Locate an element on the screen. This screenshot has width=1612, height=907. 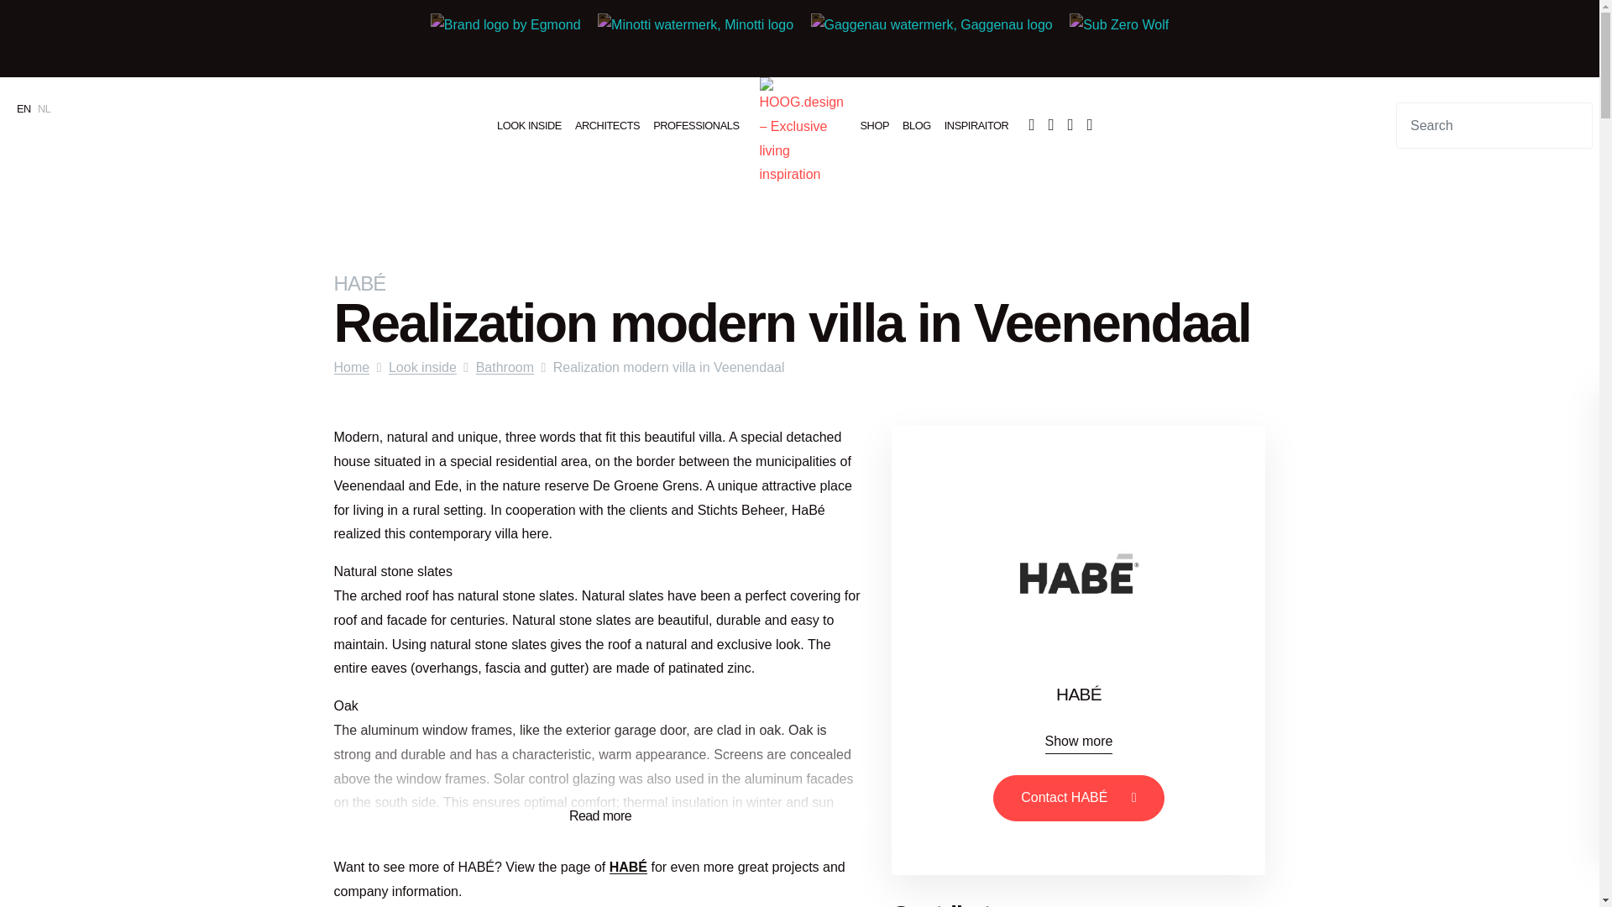
ARCHITECTS is located at coordinates (607, 124).